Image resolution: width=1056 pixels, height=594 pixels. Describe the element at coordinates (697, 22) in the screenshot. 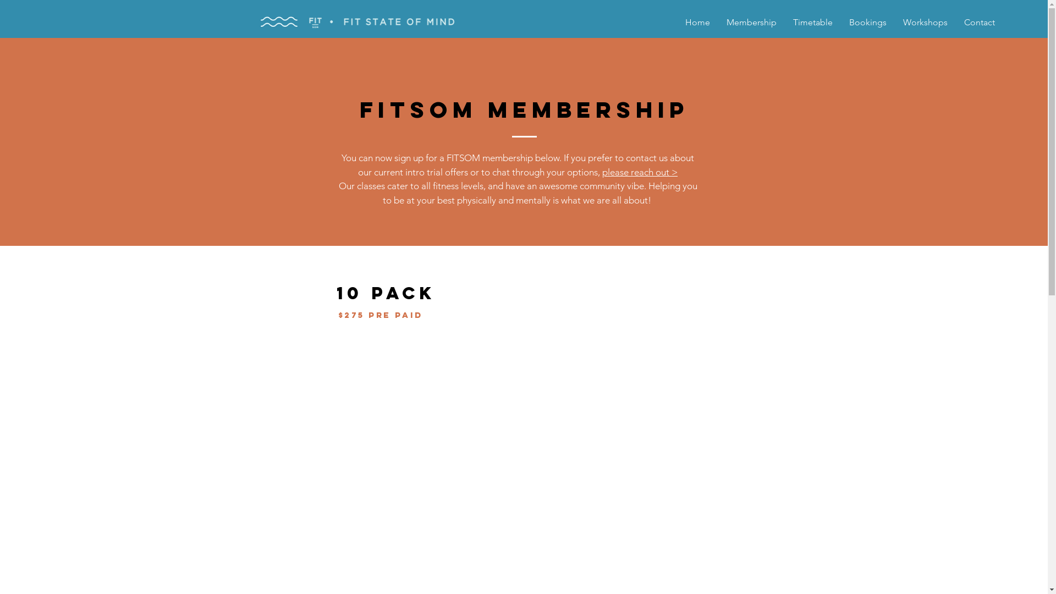

I see `Home` at that location.